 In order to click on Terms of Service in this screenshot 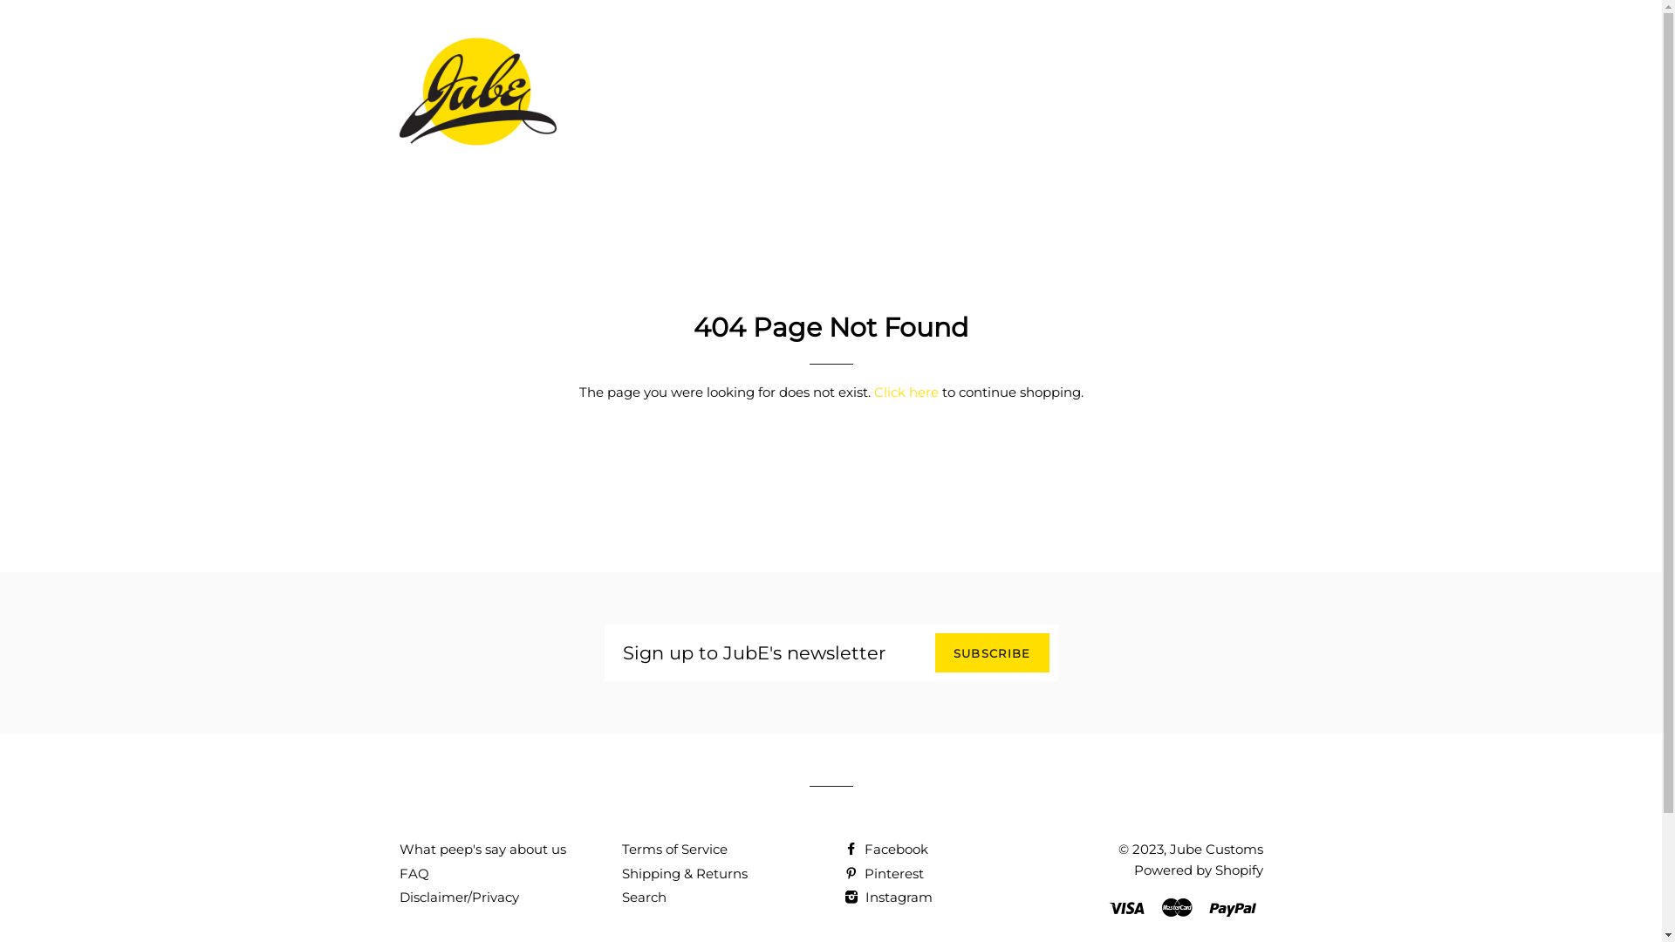, I will do `click(673, 850)`.